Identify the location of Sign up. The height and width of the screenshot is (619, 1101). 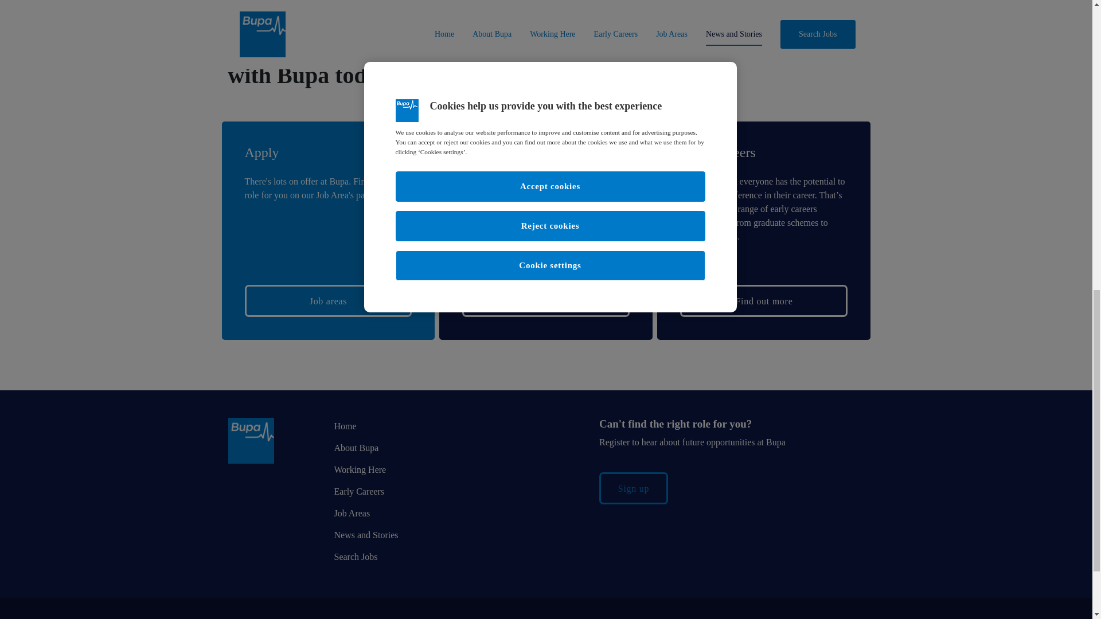
(633, 488).